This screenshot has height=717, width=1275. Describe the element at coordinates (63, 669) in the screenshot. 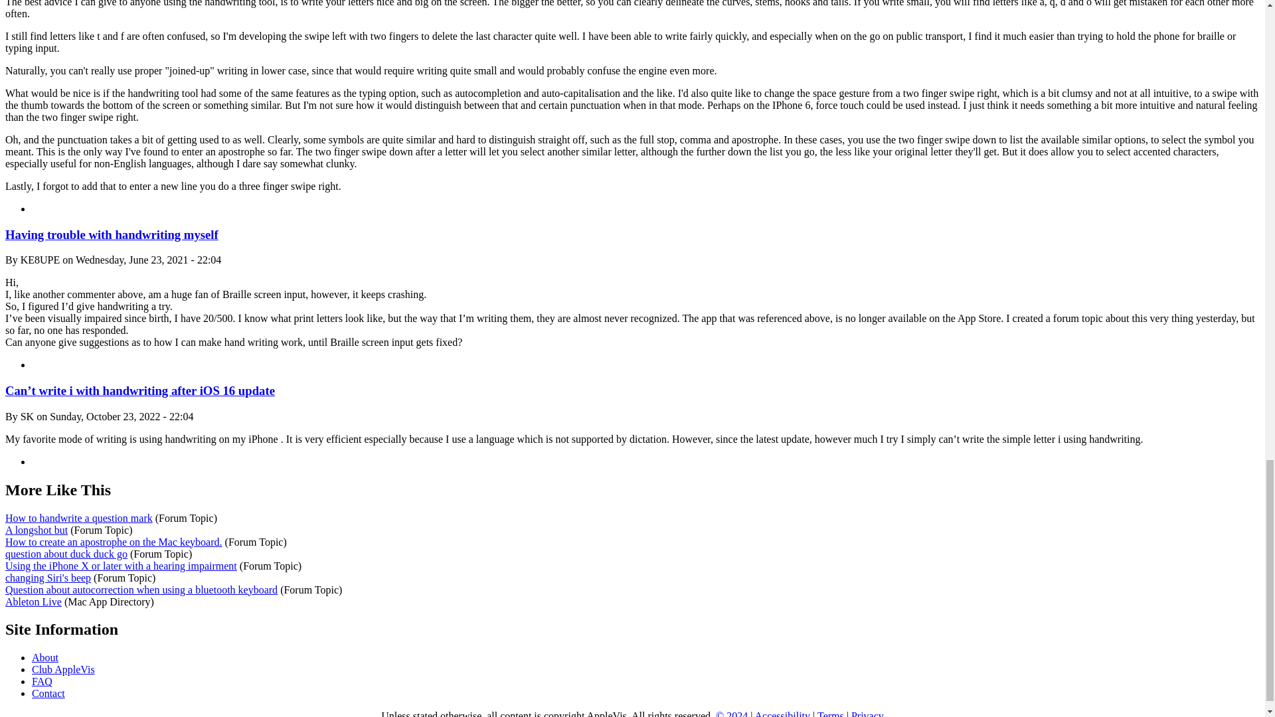

I see `Club AppleVis` at that location.